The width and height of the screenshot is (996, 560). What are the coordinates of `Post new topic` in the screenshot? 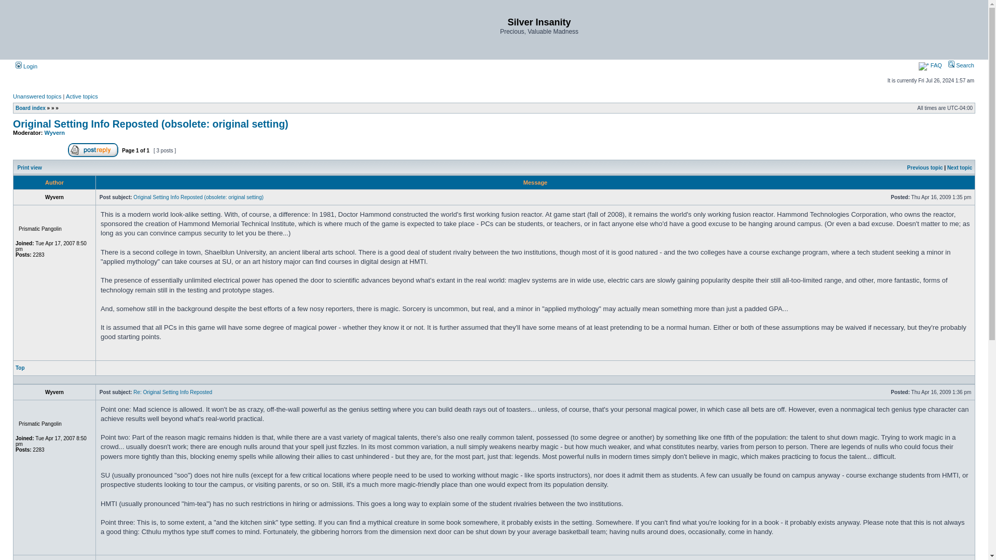 It's located at (39, 150).